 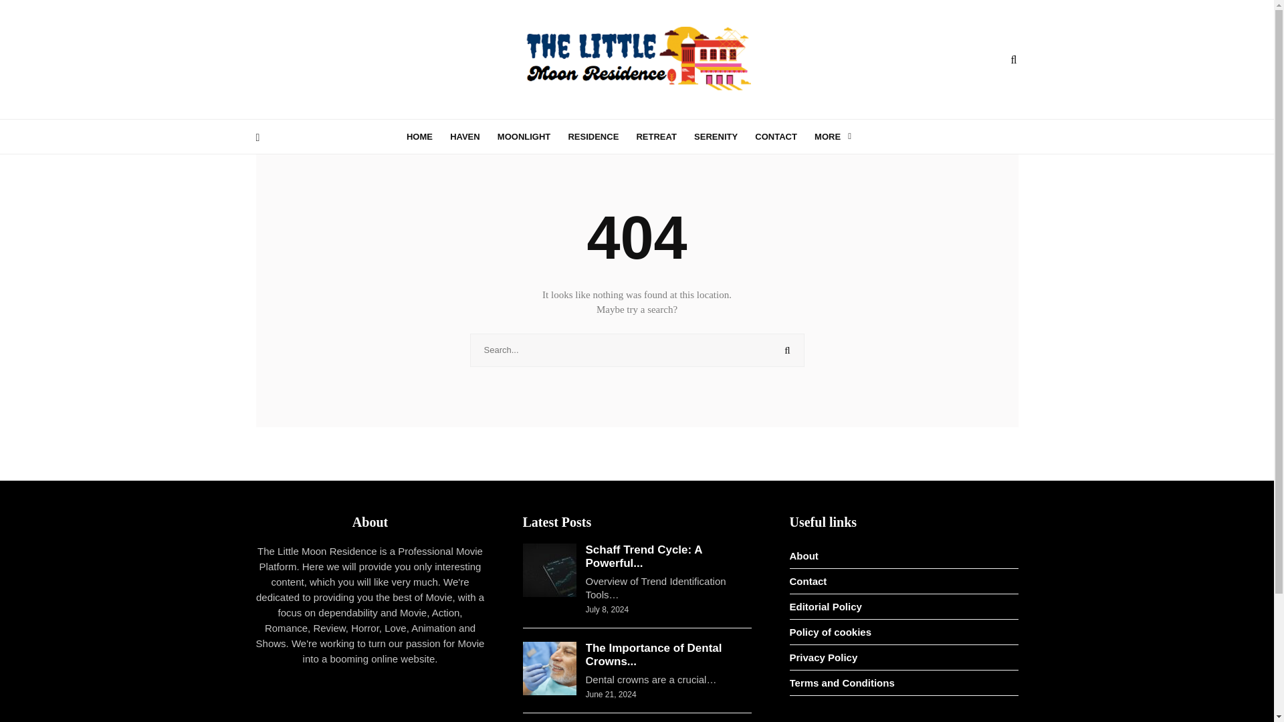 I want to click on MORE, so click(x=837, y=135).